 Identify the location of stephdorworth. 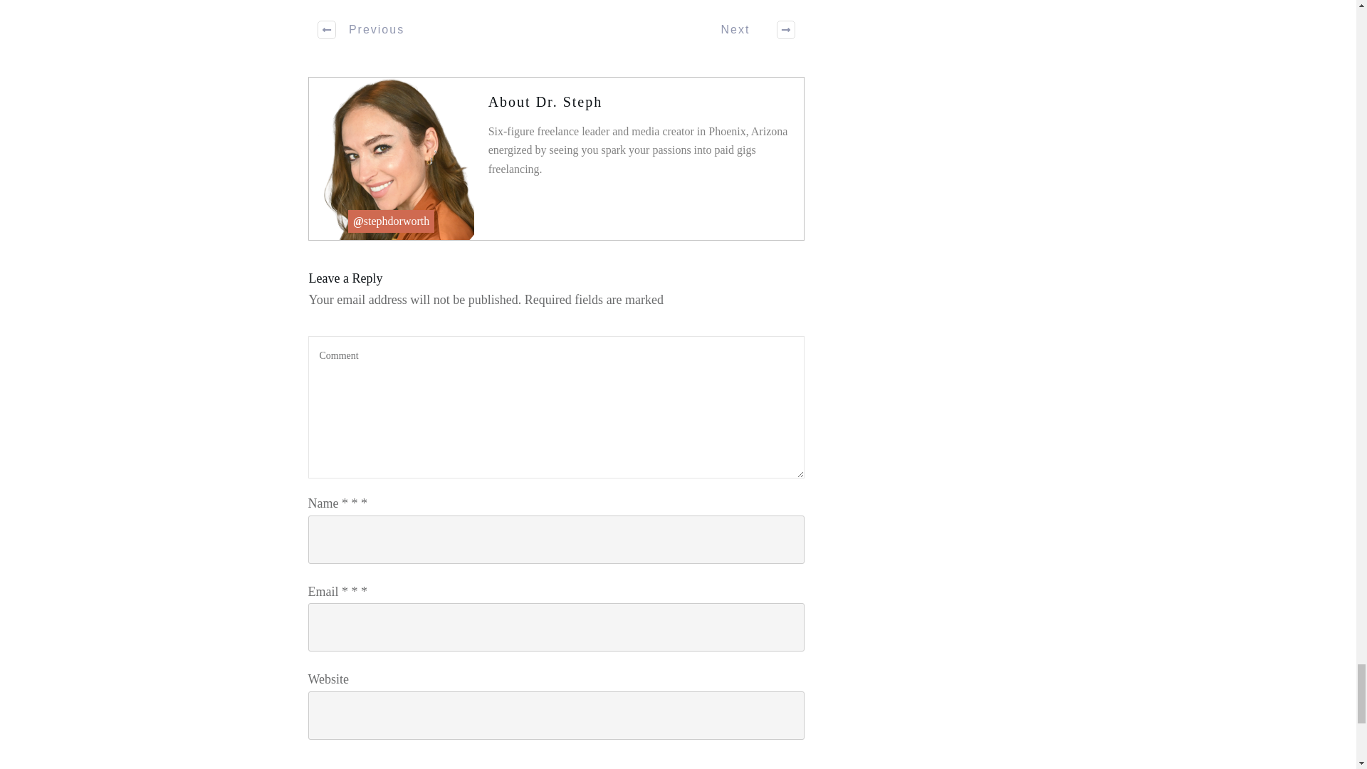
(396, 221).